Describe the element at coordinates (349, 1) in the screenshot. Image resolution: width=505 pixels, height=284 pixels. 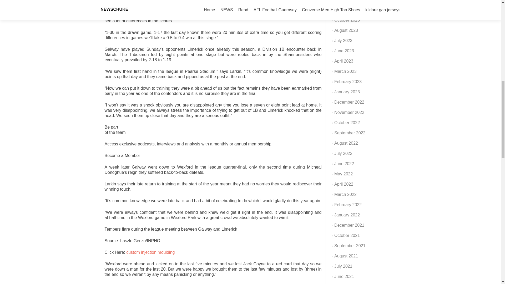
I see `December 2023` at that location.